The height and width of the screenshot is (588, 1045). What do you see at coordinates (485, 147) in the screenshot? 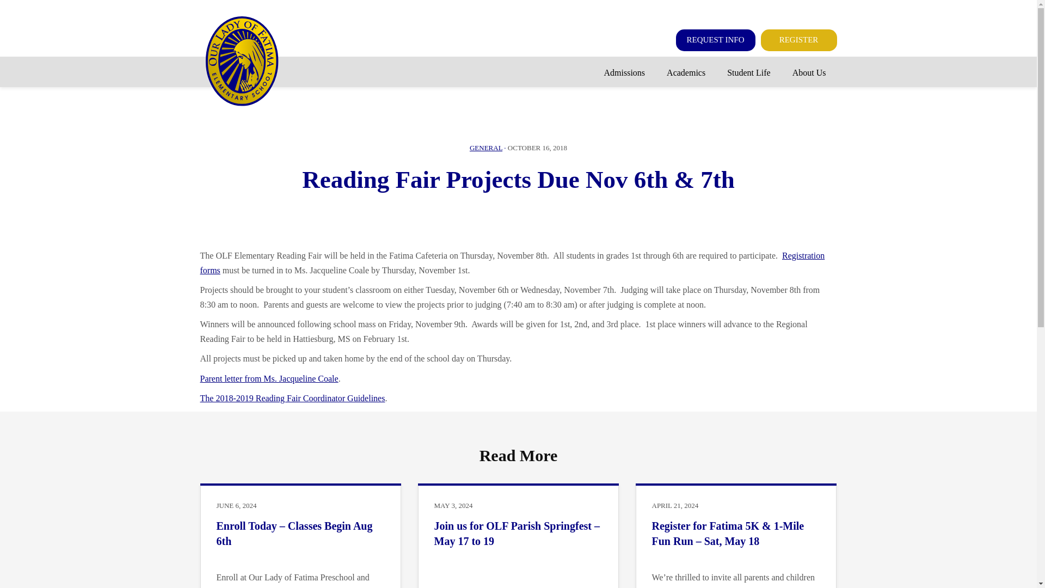
I see `GENERAL` at bounding box center [485, 147].